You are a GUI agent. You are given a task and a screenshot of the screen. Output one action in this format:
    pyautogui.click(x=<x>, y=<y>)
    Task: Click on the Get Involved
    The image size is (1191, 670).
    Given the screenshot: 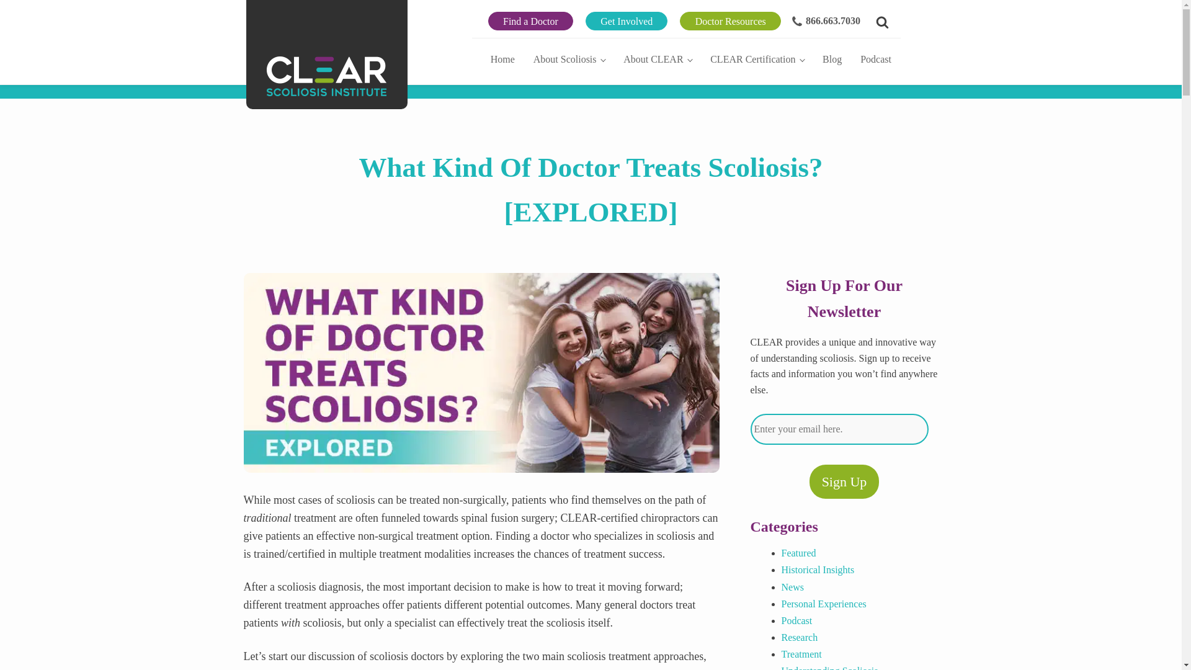 What is the action you would take?
    pyautogui.click(x=627, y=21)
    